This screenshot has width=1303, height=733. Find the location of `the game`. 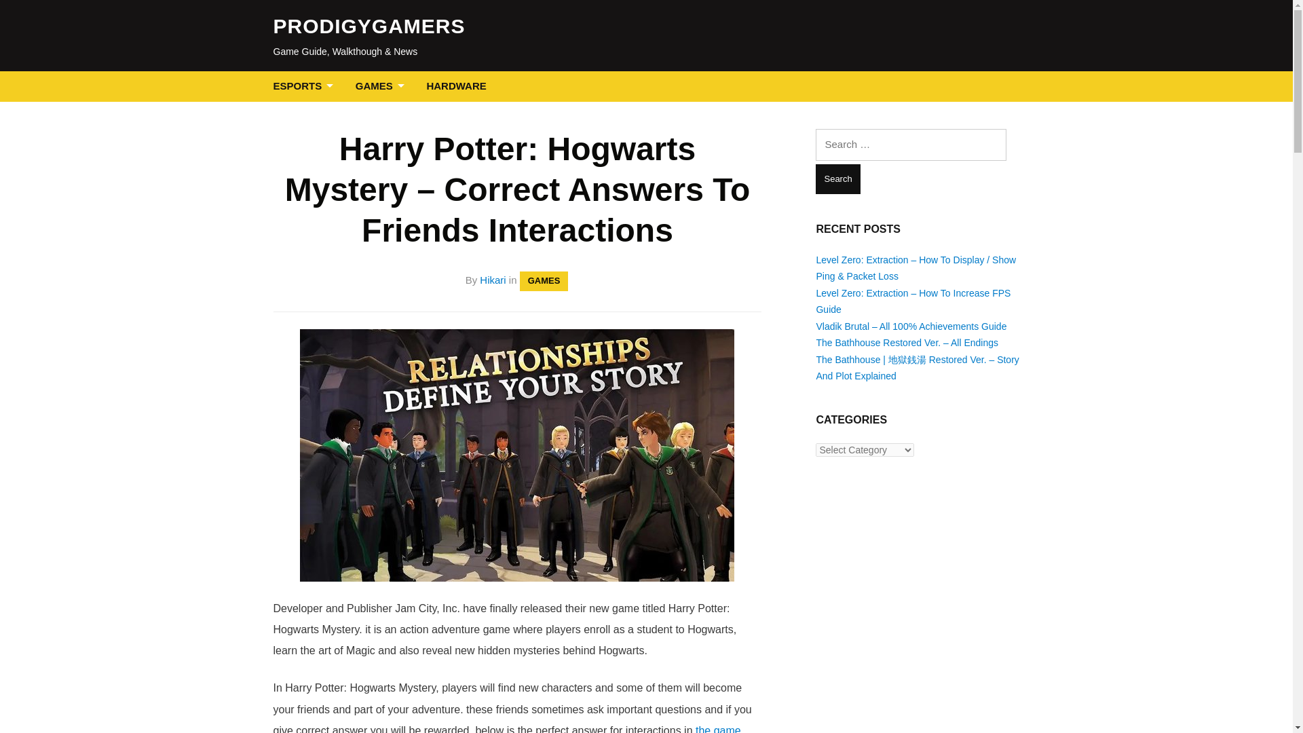

the game is located at coordinates (718, 729).